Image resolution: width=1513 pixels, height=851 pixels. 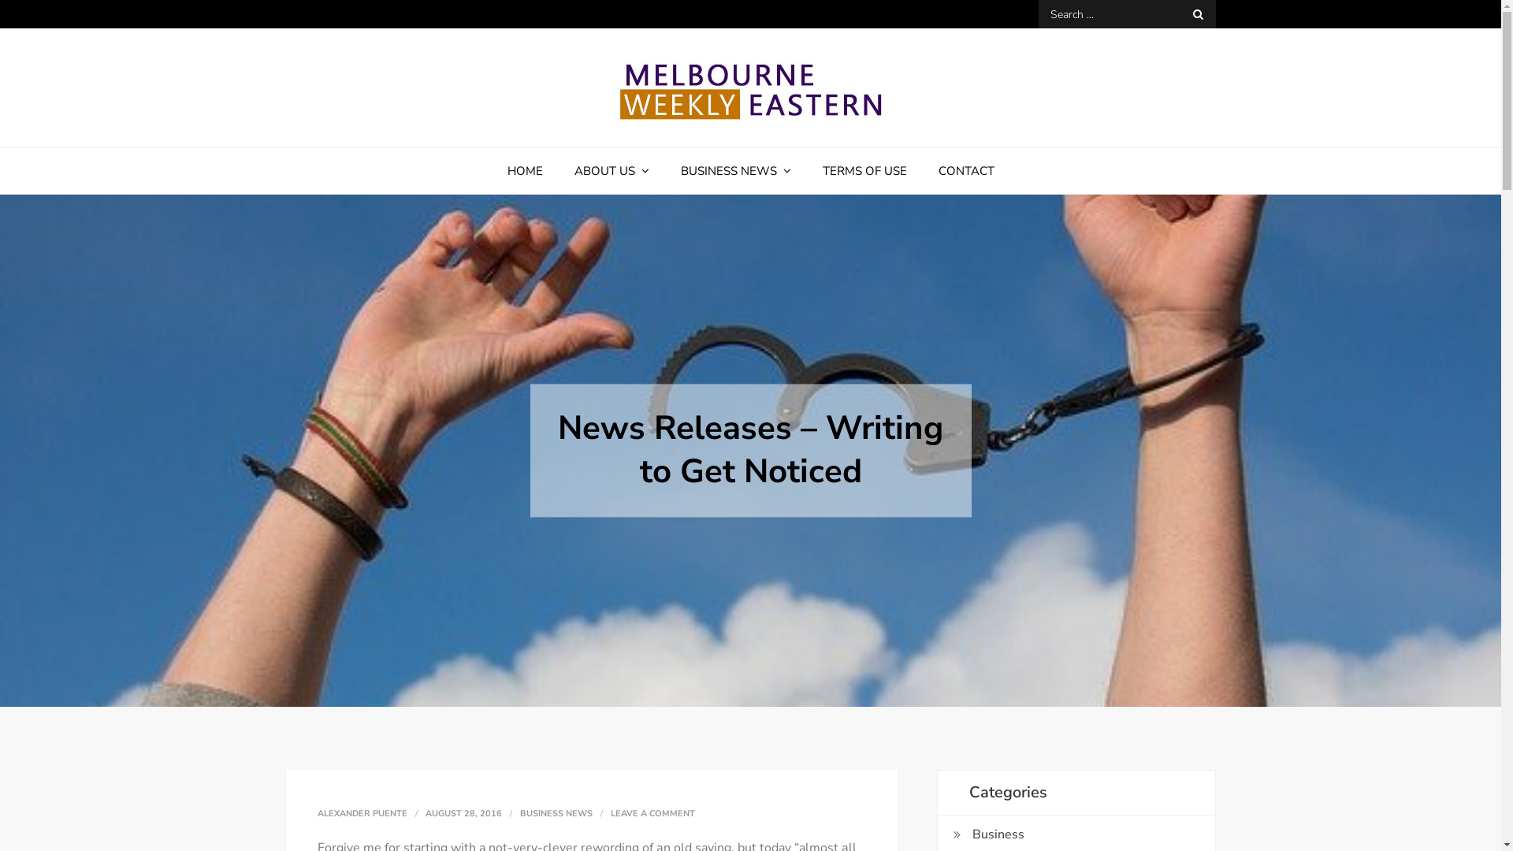 I want to click on Business, so click(x=998, y=834).